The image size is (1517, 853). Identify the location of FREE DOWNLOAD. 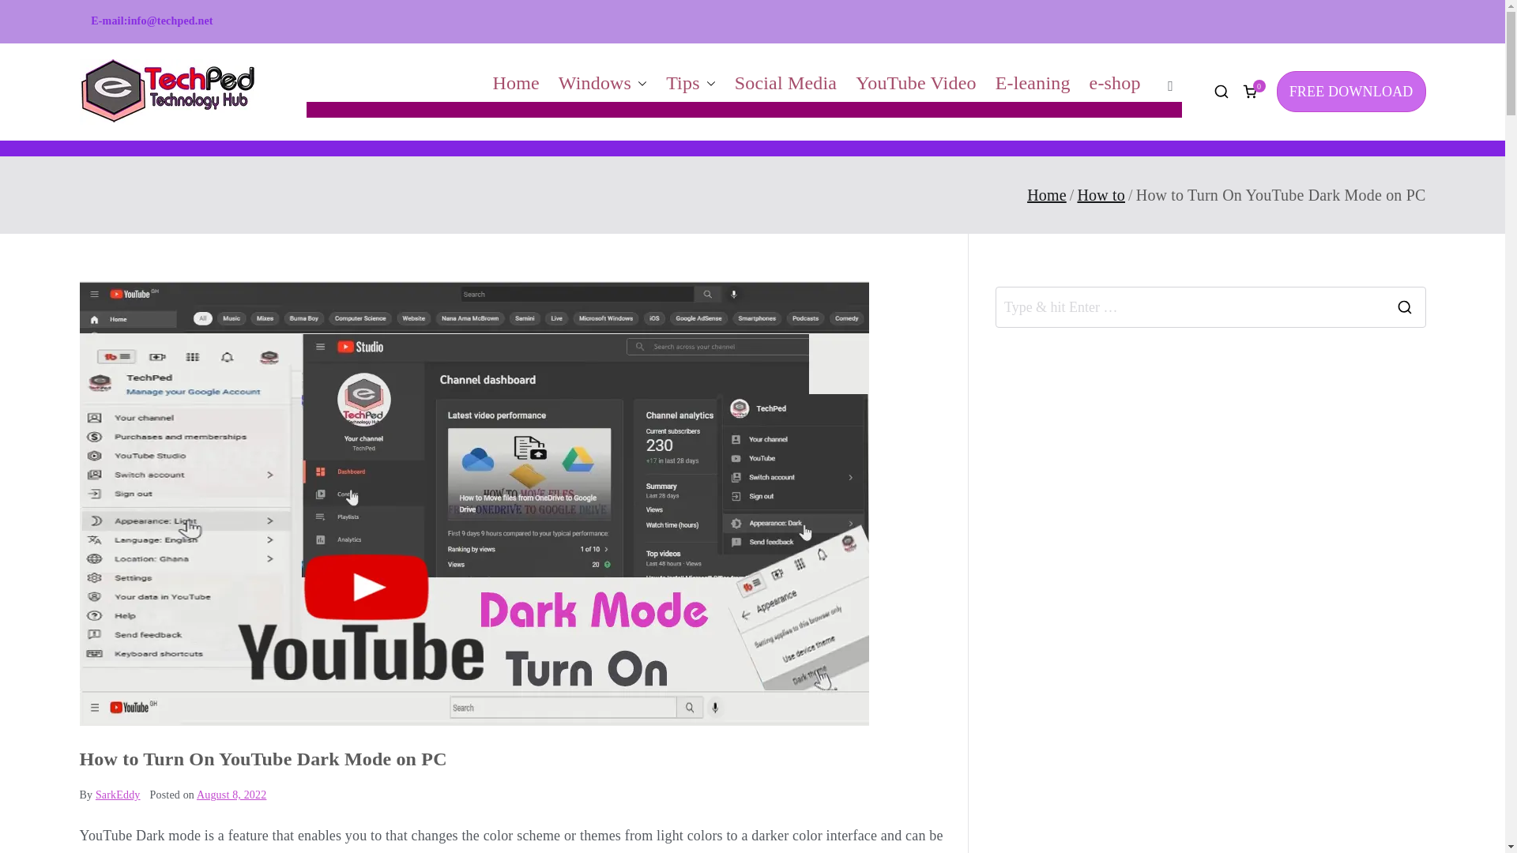
(1351, 91).